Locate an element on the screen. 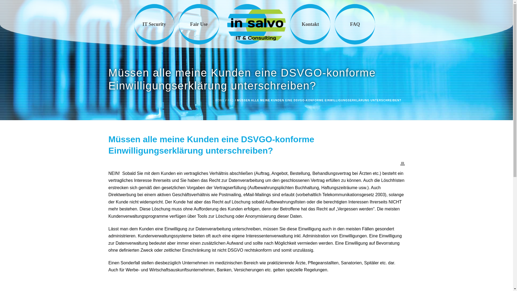 Image resolution: width=517 pixels, height=291 pixels. Fair Use is located at coordinates (199, 24).